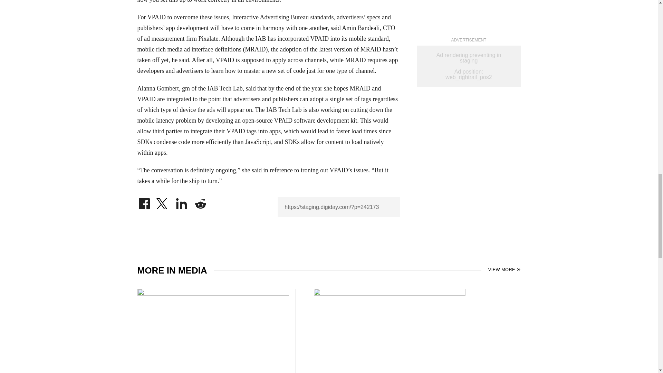  What do you see at coordinates (182, 202) in the screenshot?
I see `Share on LinkedIn` at bounding box center [182, 202].